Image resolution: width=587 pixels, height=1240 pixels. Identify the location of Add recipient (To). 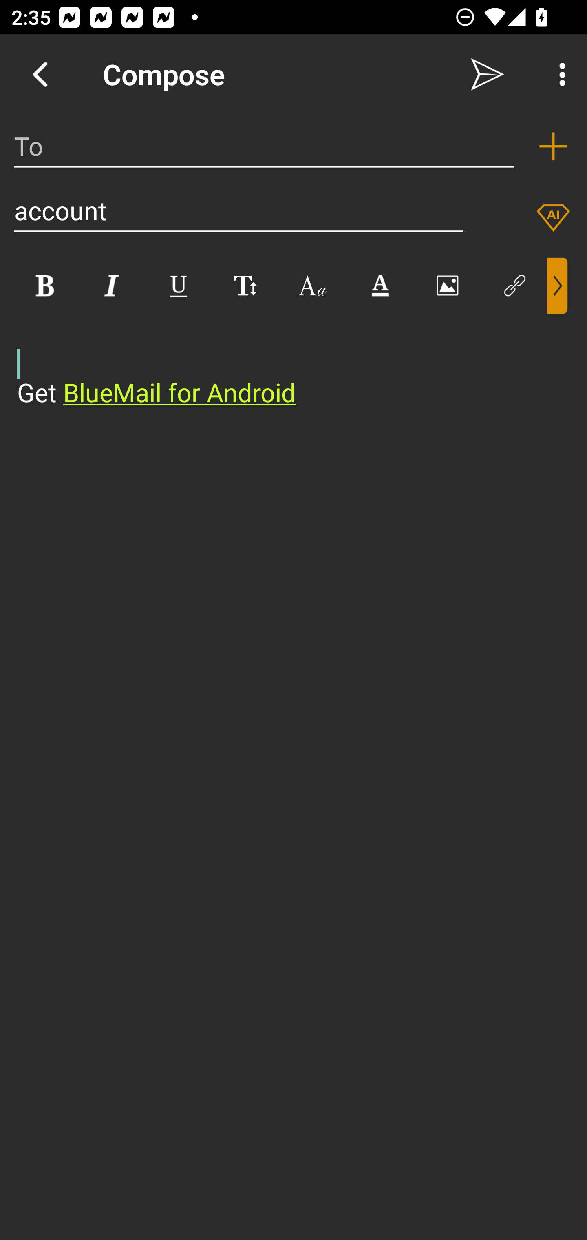
(553, 146).